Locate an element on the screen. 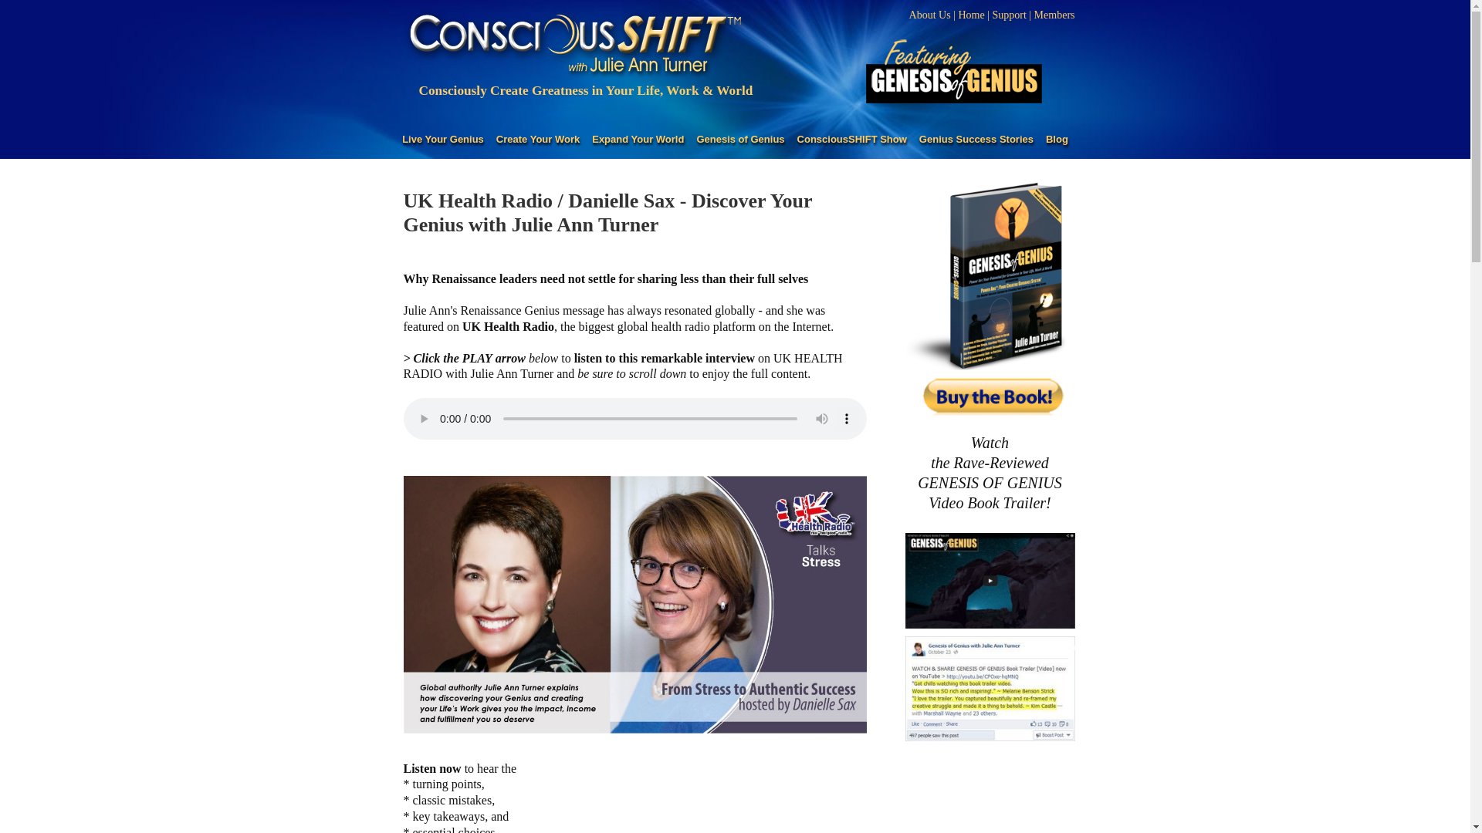  Support is located at coordinates (1008, 15).